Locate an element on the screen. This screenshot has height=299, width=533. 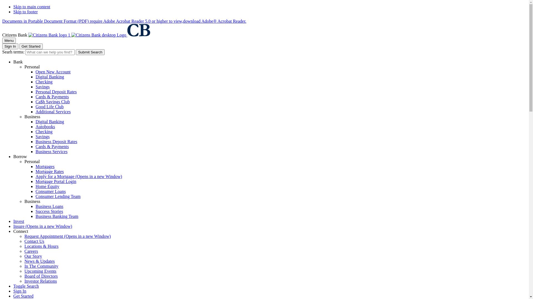
Menu is located at coordinates (9, 40).